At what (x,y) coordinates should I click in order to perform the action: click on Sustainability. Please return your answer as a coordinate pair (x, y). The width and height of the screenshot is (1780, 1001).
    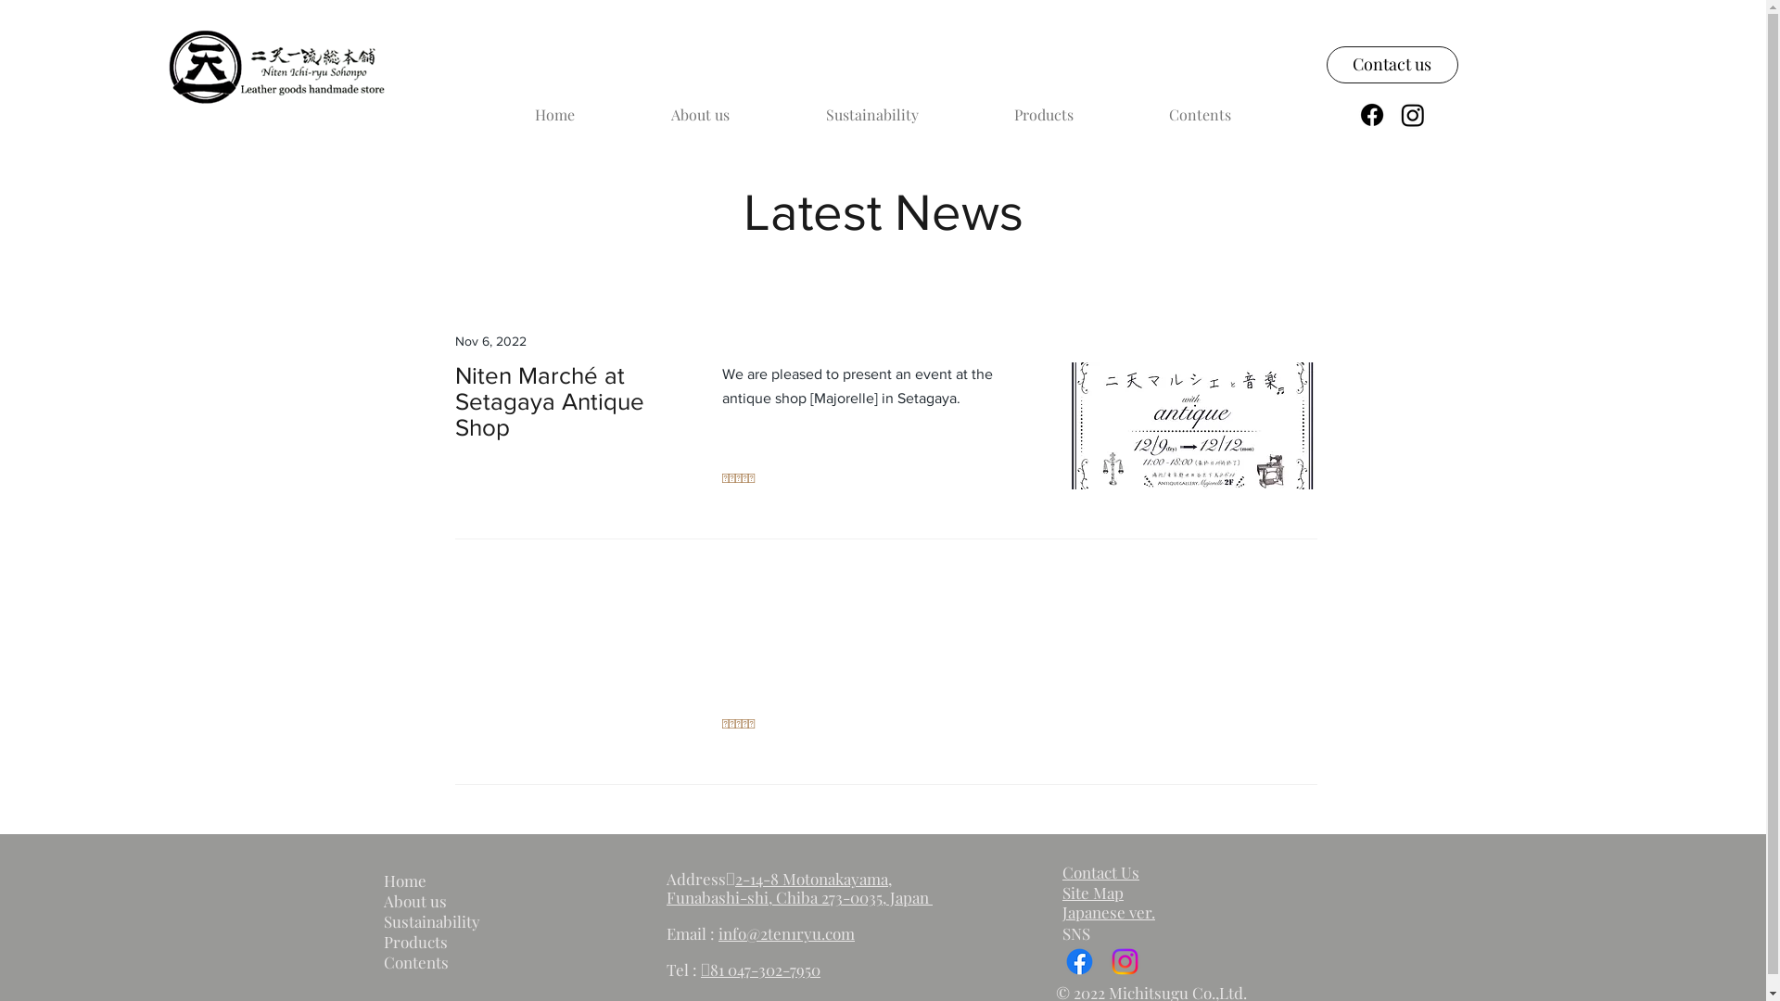
    Looking at the image, I should click on (871, 115).